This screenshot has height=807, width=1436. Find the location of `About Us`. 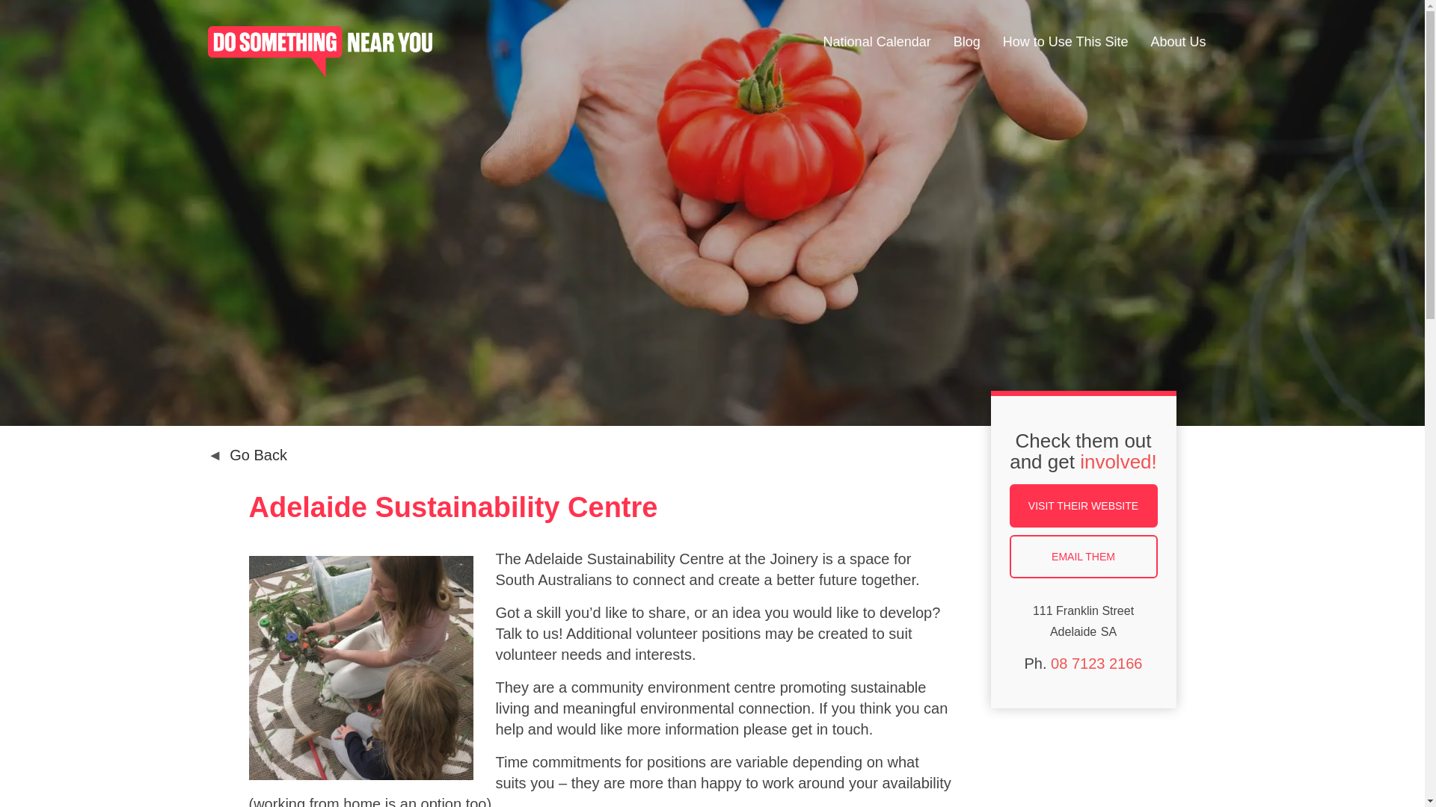

About Us is located at coordinates (1177, 43).